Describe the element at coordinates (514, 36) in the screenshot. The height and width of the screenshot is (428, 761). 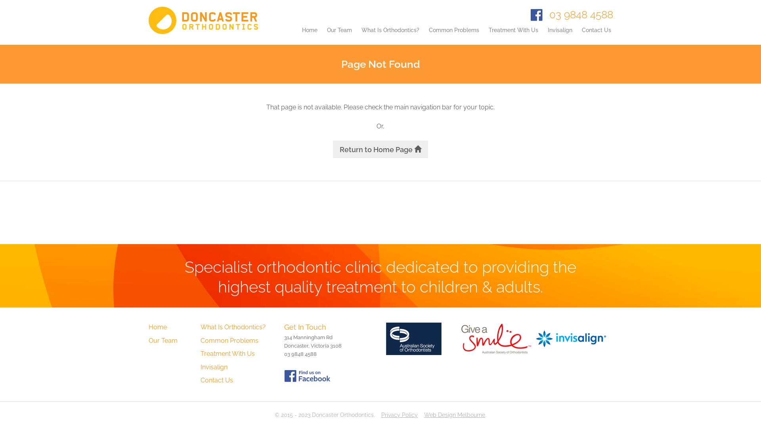
I see `Treatment With Us` at that location.